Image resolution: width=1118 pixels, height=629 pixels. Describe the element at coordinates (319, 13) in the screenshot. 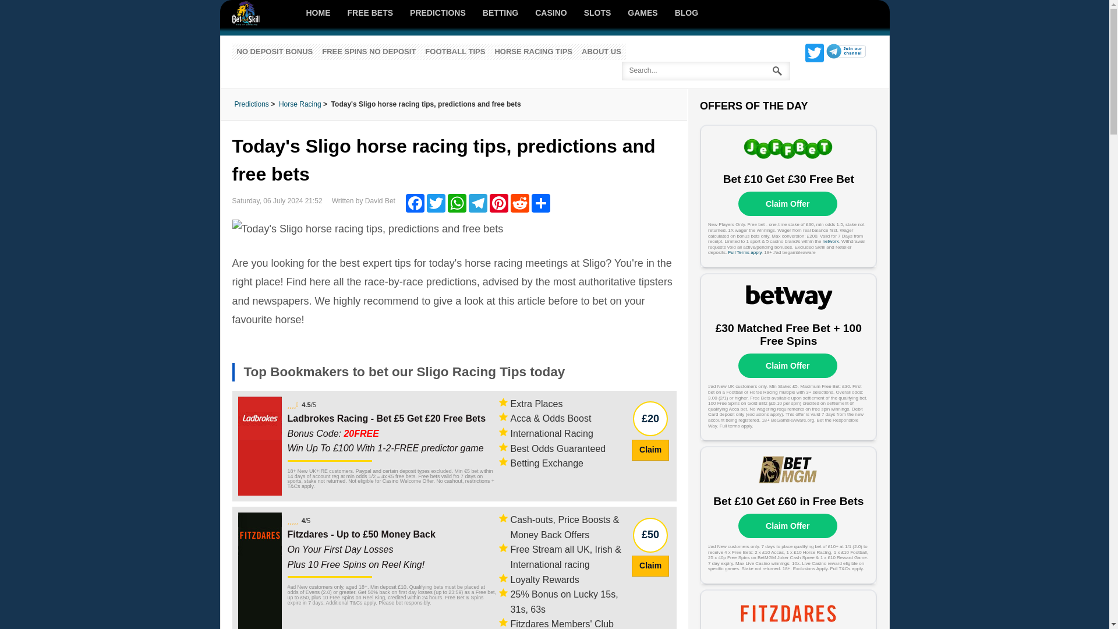

I see `Home` at that location.